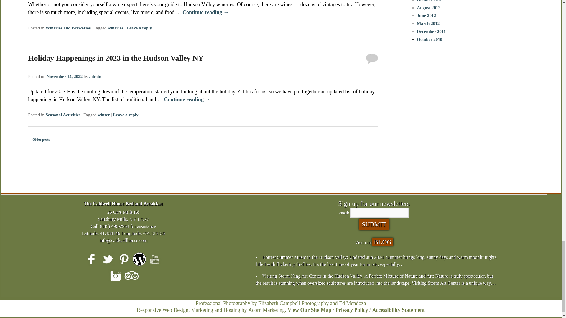 Image resolution: width=566 pixels, height=318 pixels. I want to click on Submit, so click(374, 224).